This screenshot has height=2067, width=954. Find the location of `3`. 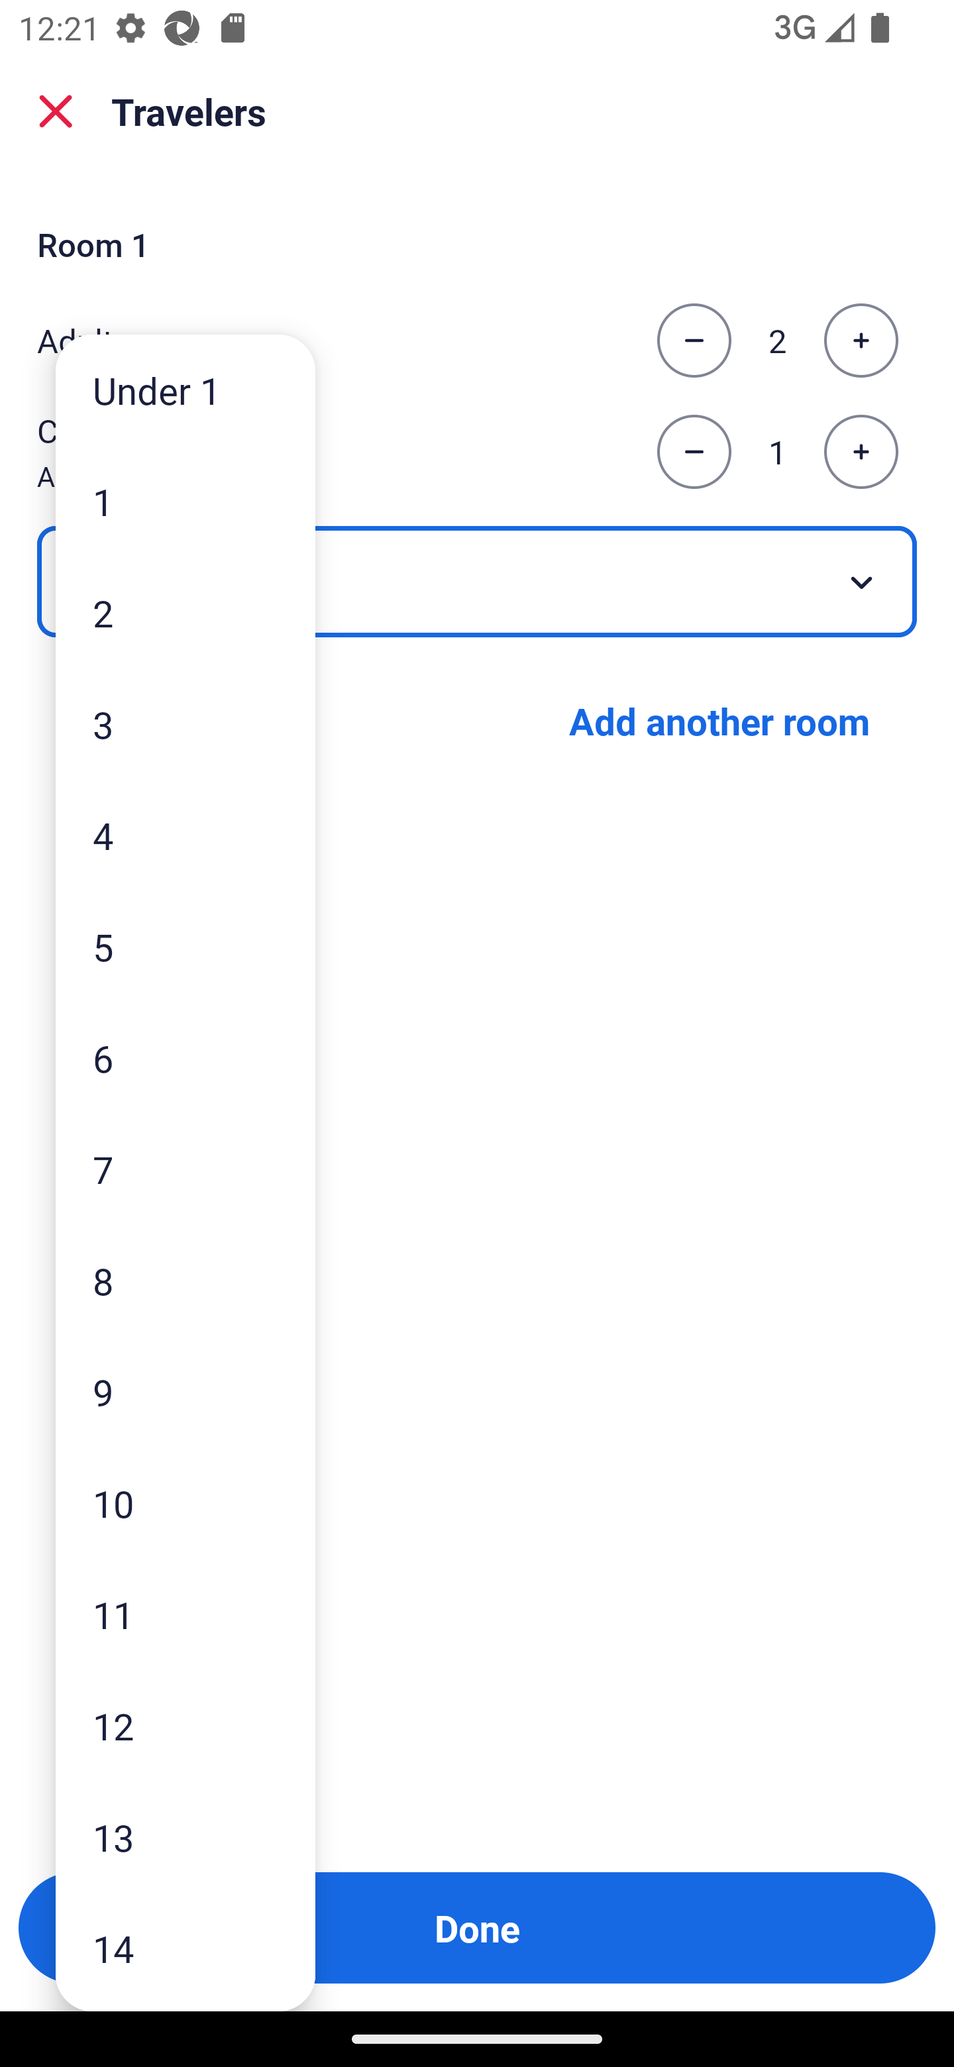

3 is located at coordinates (185, 723).